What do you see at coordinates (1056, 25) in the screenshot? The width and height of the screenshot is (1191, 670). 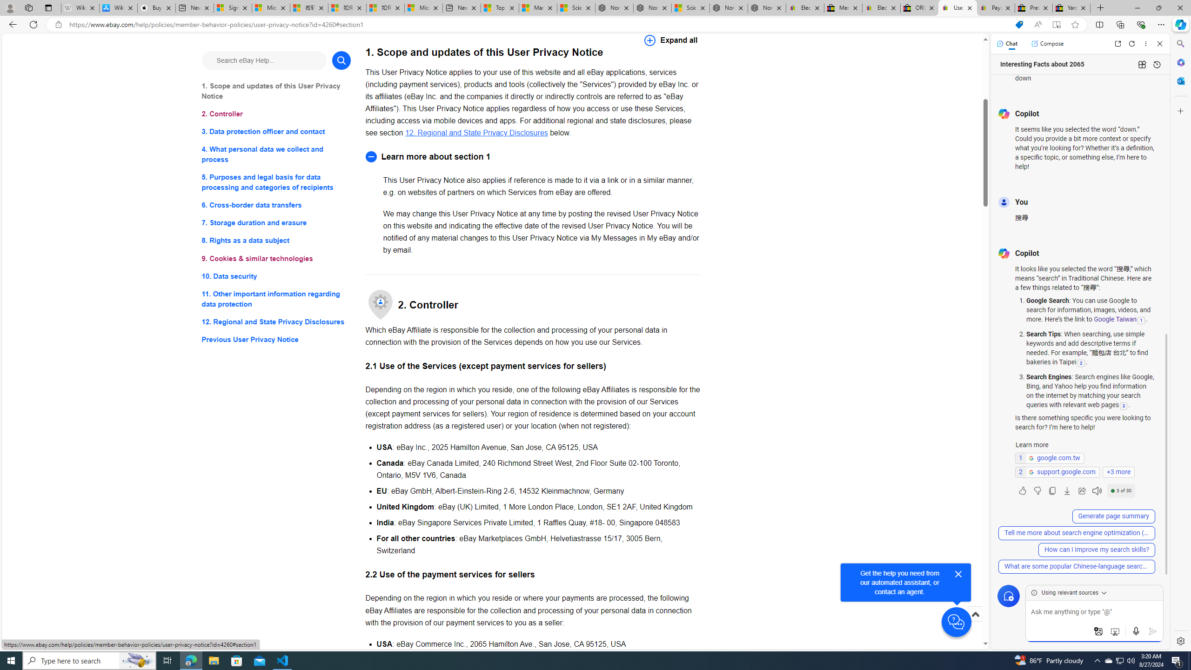 I see `Enter Immersive Reader (F9)` at bounding box center [1056, 25].